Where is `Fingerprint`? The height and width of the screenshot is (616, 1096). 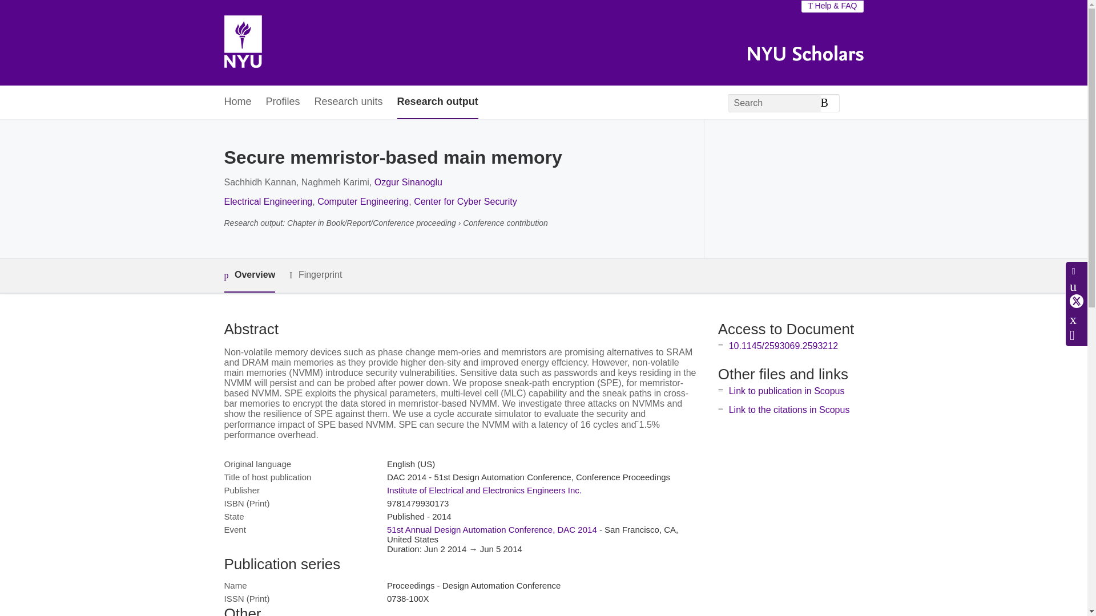 Fingerprint is located at coordinates (315, 275).